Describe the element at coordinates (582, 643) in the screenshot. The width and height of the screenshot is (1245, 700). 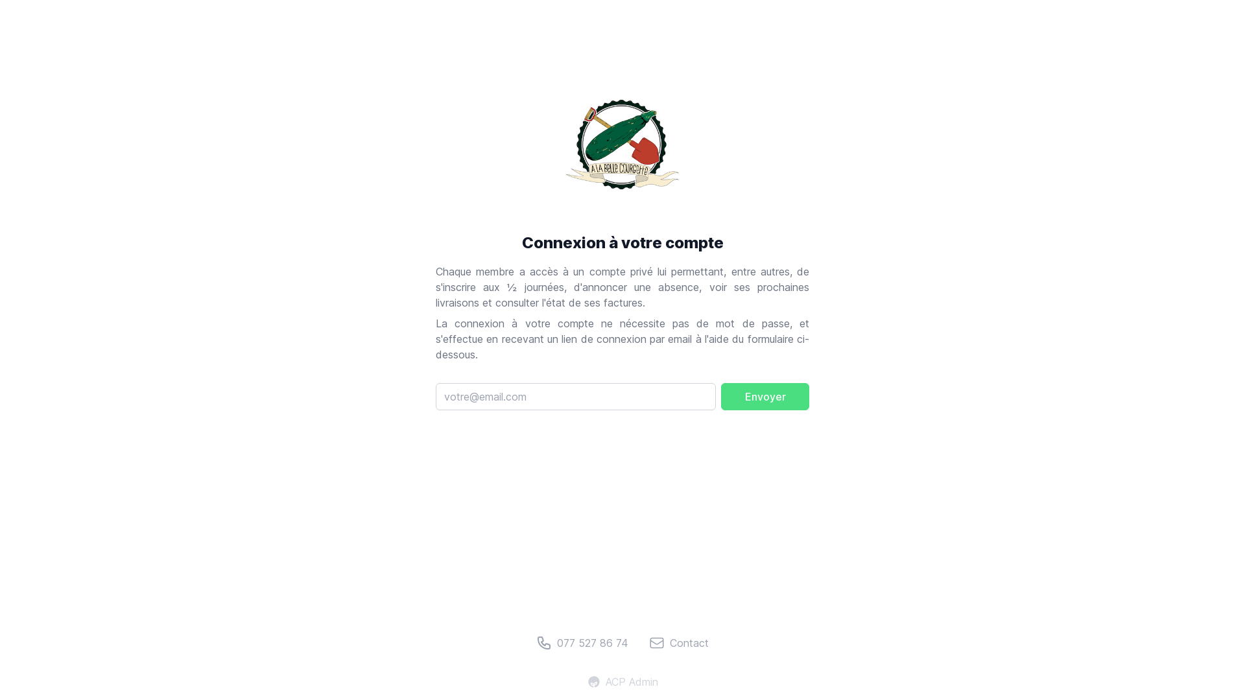
I see `077 527 86 74` at that location.